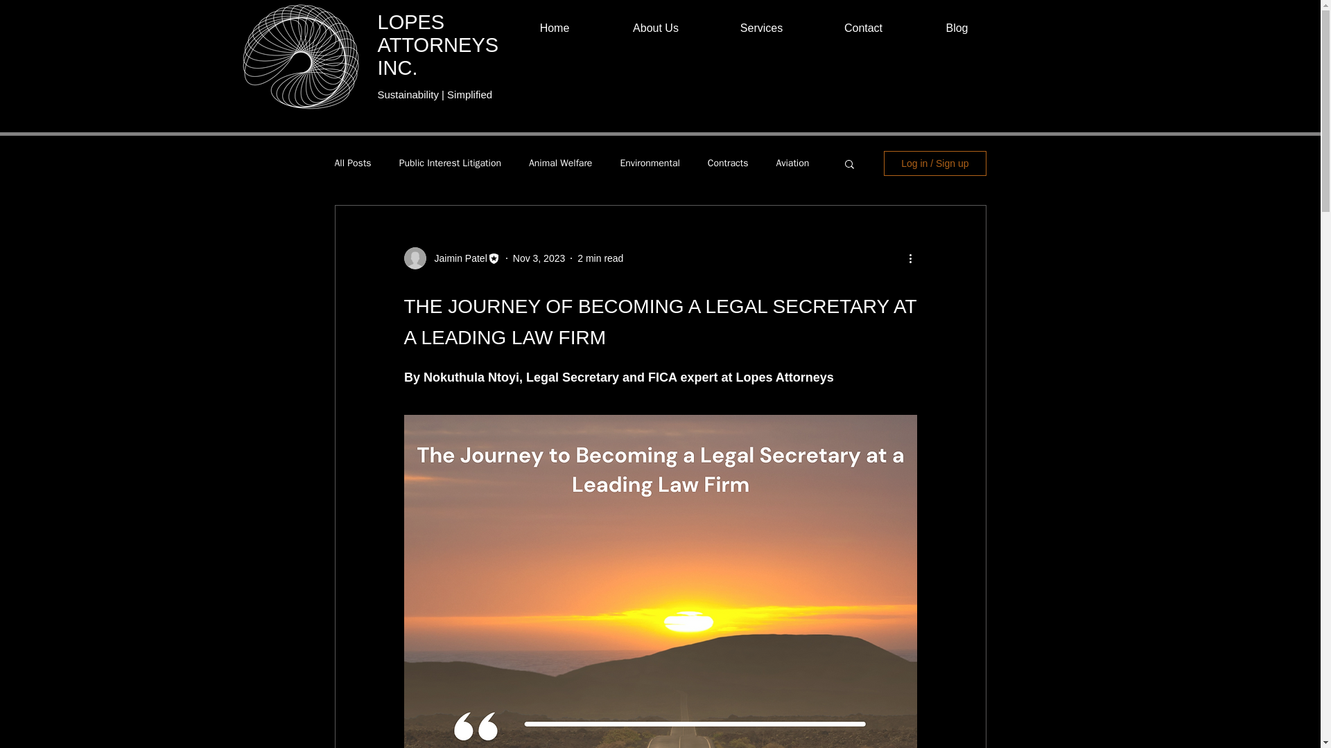 Image resolution: width=1331 pixels, height=748 pixels. I want to click on Nov 3, 2023, so click(539, 258).